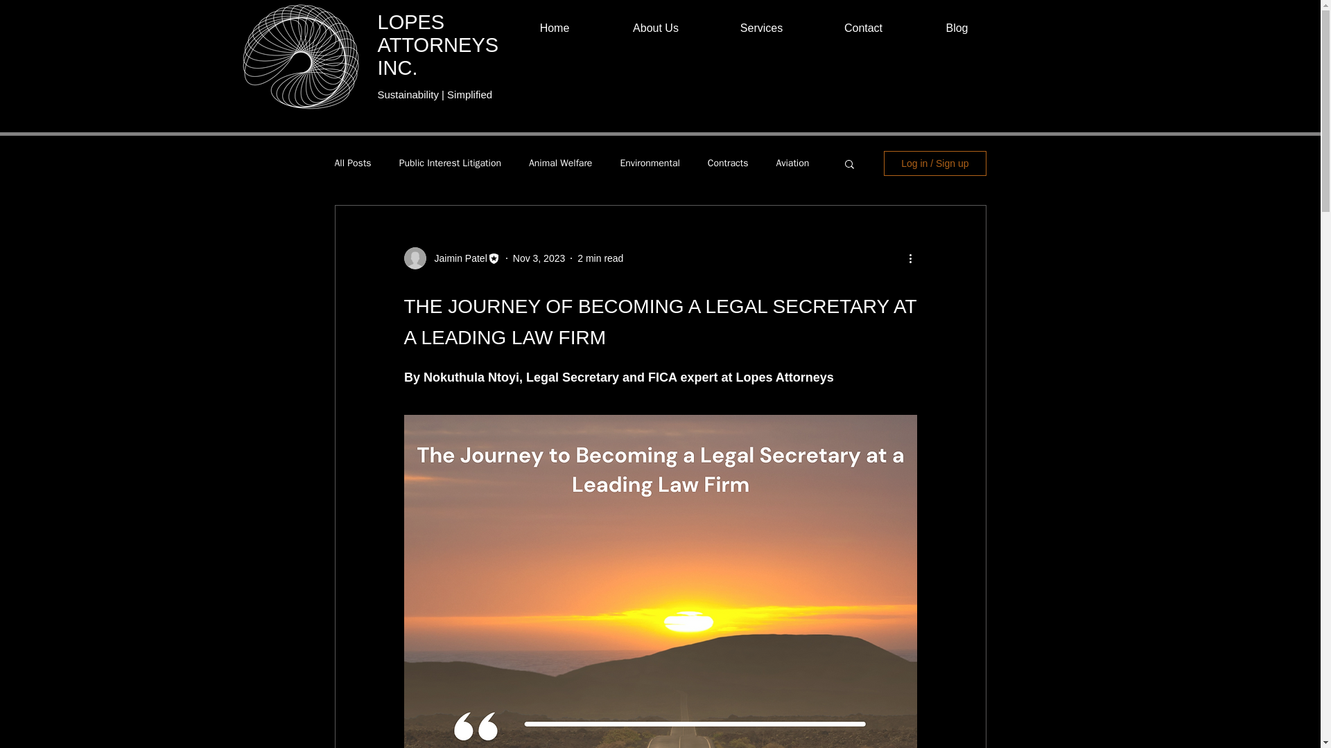 Image resolution: width=1331 pixels, height=748 pixels. I want to click on Nov 3, 2023, so click(539, 258).